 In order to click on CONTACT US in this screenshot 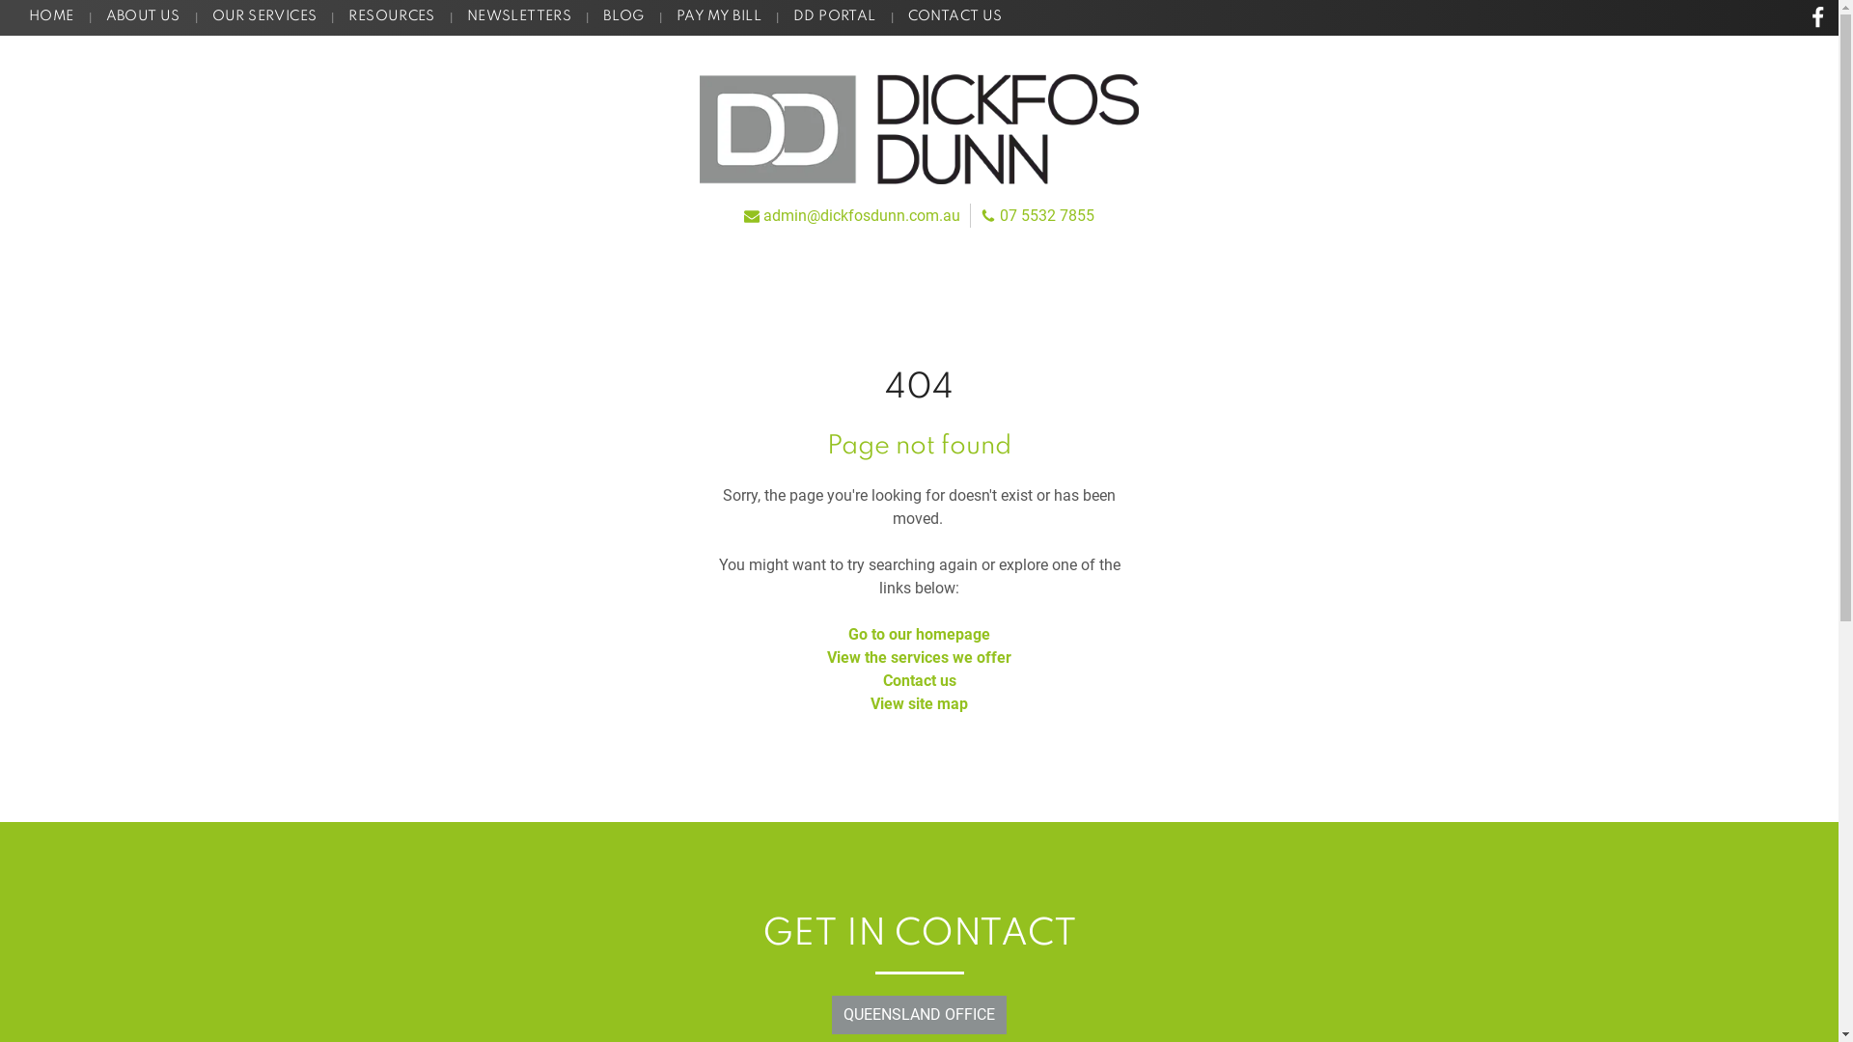, I will do `click(955, 17)`.